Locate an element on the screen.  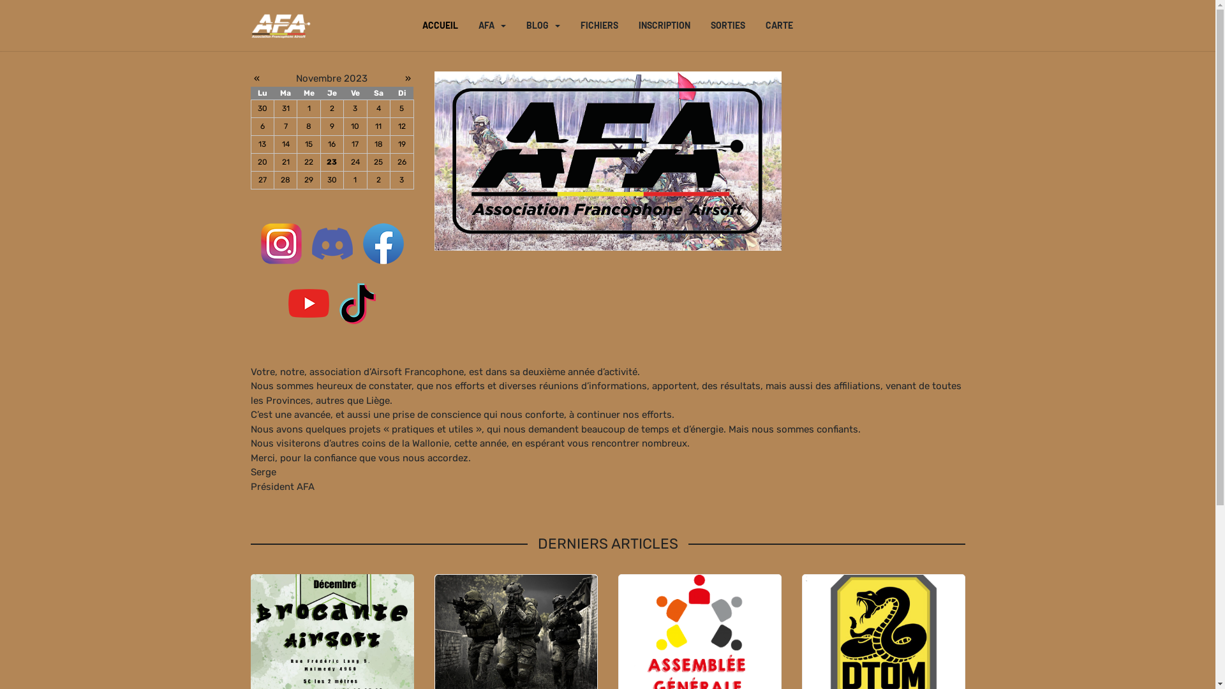
24 is located at coordinates (355, 162).